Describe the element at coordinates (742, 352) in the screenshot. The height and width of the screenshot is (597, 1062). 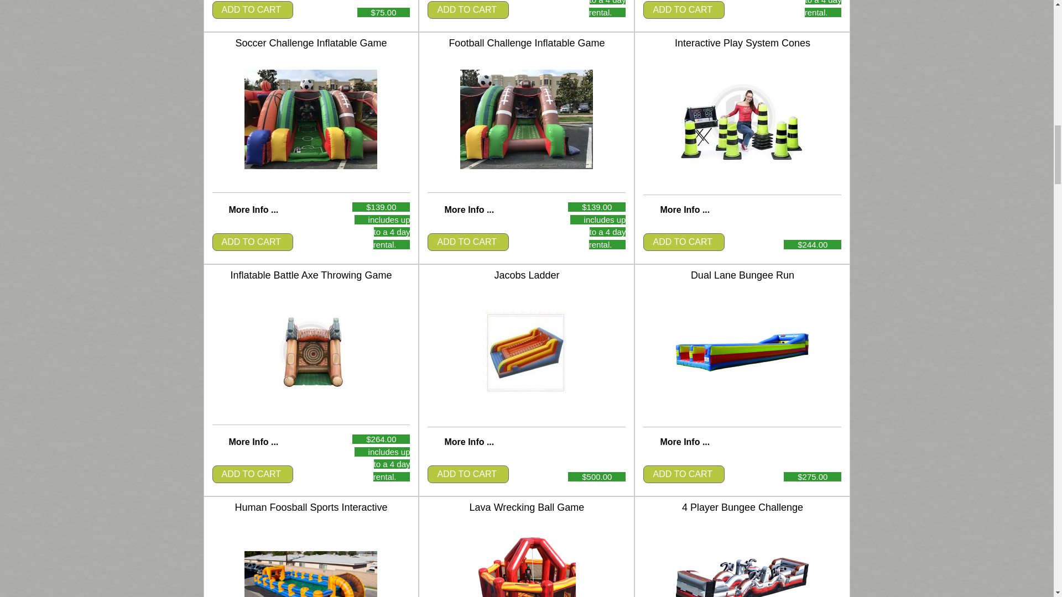
I see `Dual Lane Bungee Run ` at that location.